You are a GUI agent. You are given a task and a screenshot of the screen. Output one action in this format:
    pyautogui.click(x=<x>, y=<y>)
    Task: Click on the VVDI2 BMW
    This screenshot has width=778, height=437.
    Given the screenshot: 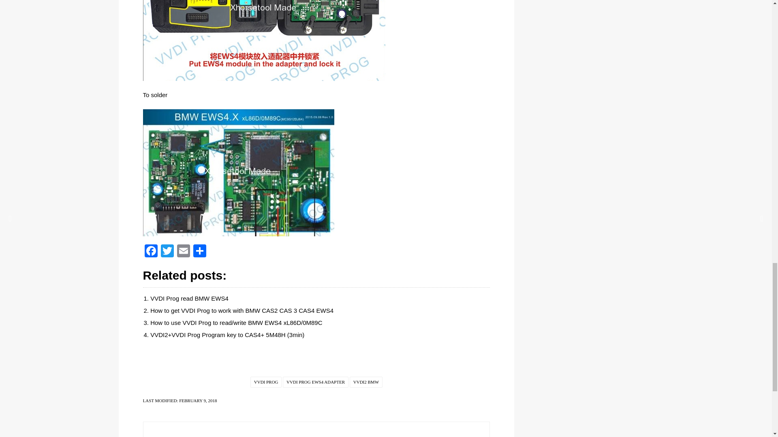 What is the action you would take?
    pyautogui.click(x=366, y=382)
    